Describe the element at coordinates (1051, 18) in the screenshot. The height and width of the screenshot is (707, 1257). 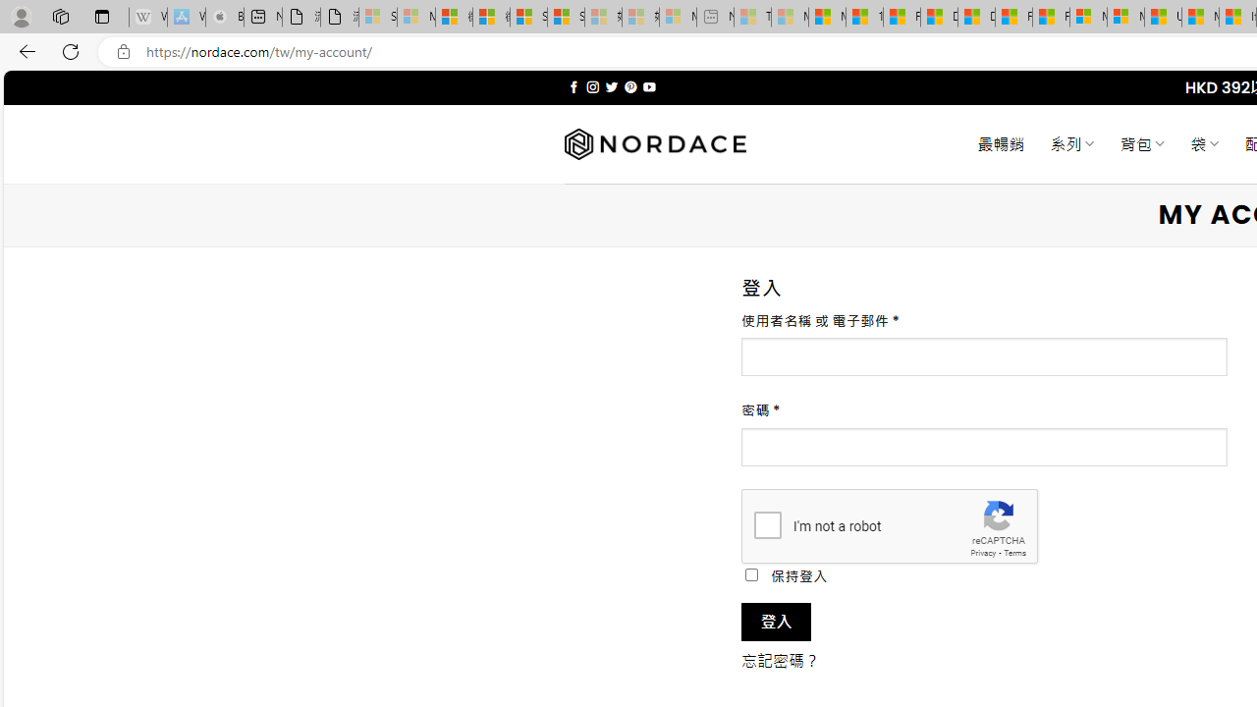
I see `Foo BAR | Trusted Community Engagement and Contributions` at that location.